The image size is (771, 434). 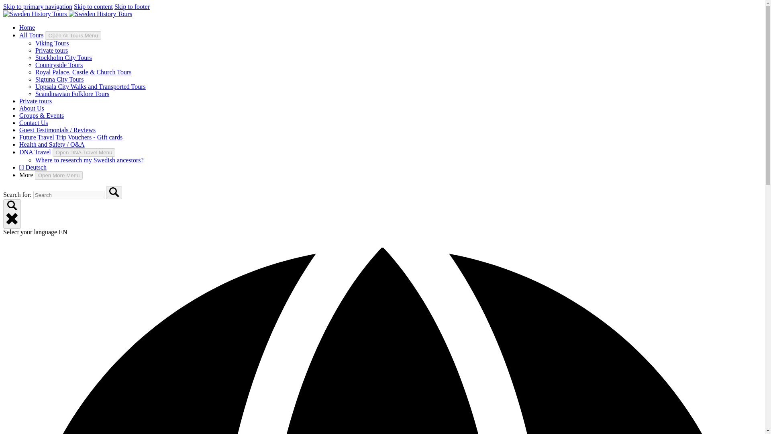 I want to click on All Tours, so click(x=31, y=35).